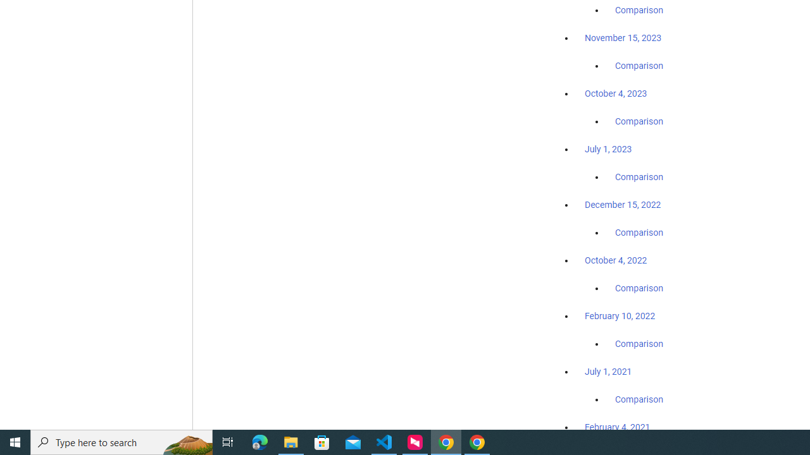 The image size is (810, 455). I want to click on Comparison, so click(639, 399).